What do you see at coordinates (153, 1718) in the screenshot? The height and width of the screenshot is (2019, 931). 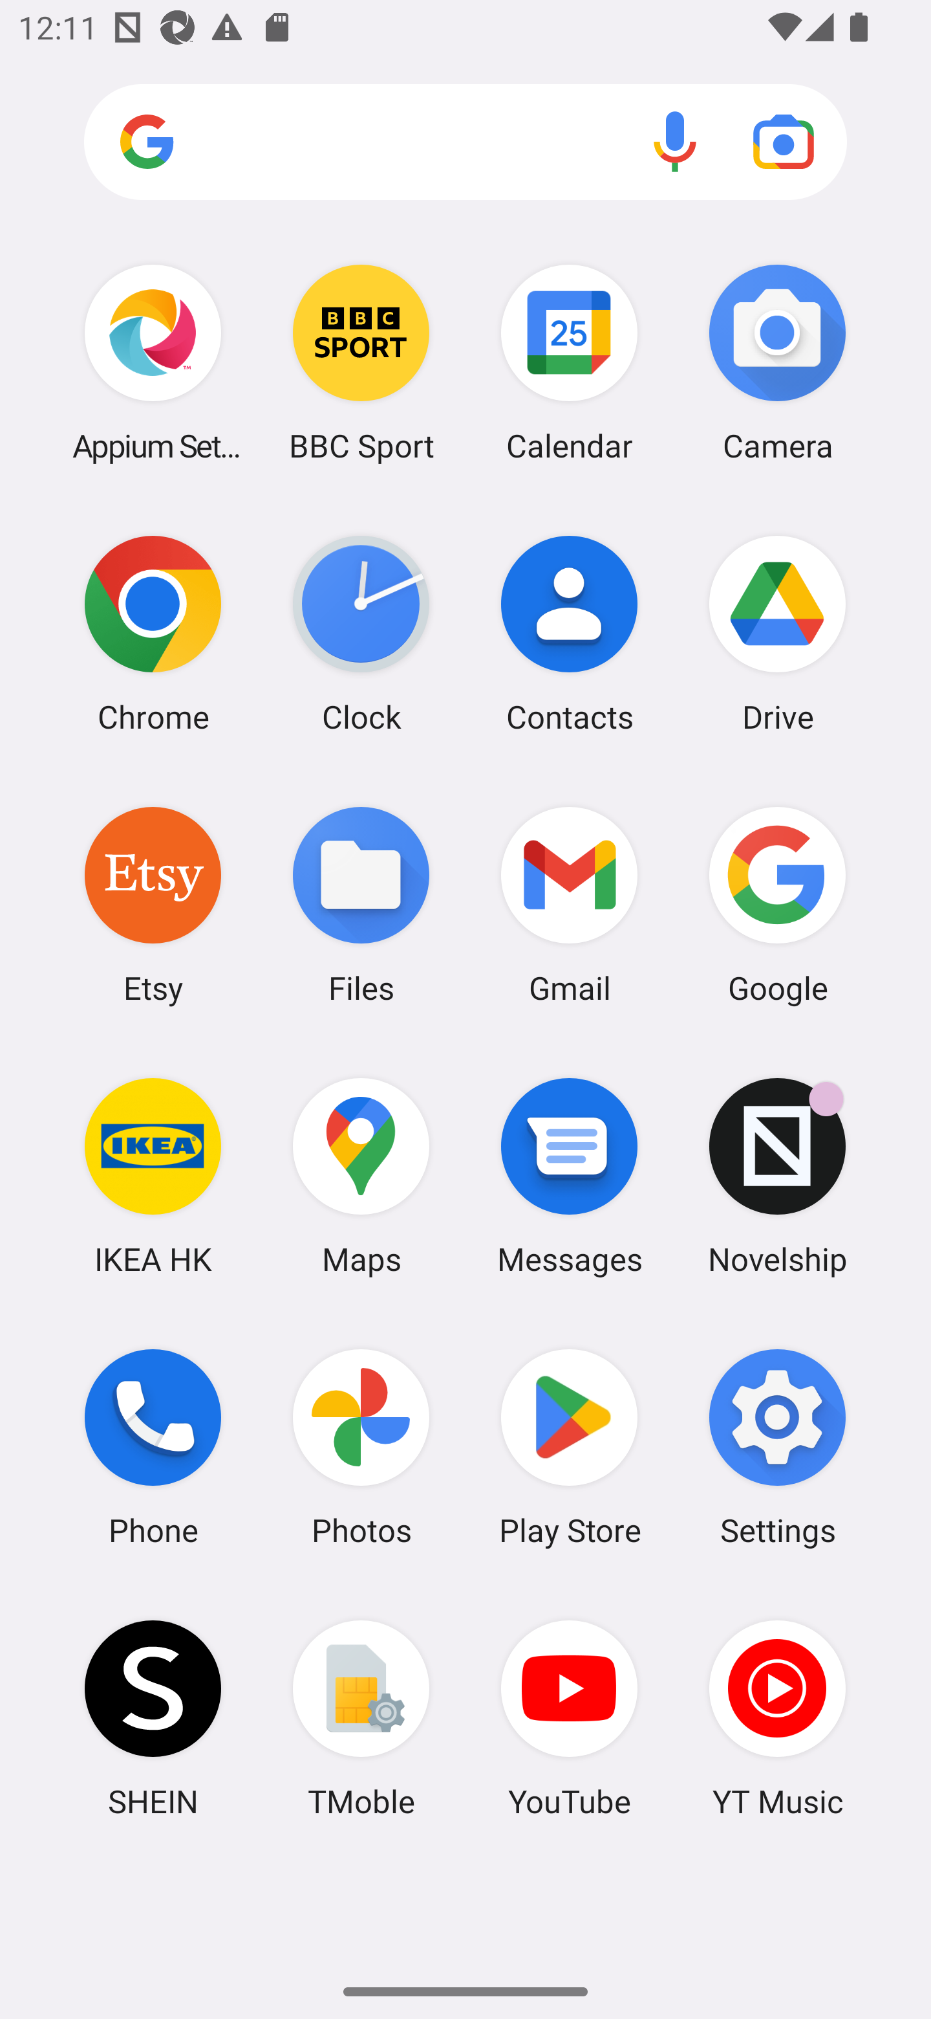 I see `SHEIN` at bounding box center [153, 1718].